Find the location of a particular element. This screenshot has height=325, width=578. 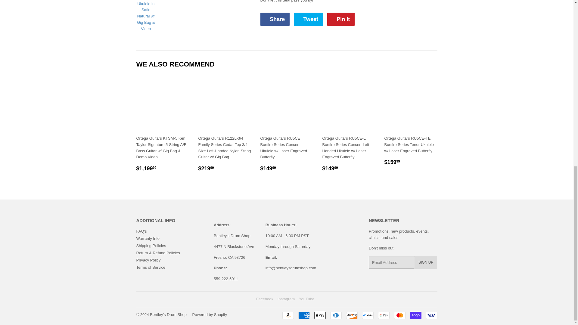

Mastercard is located at coordinates (399, 315).